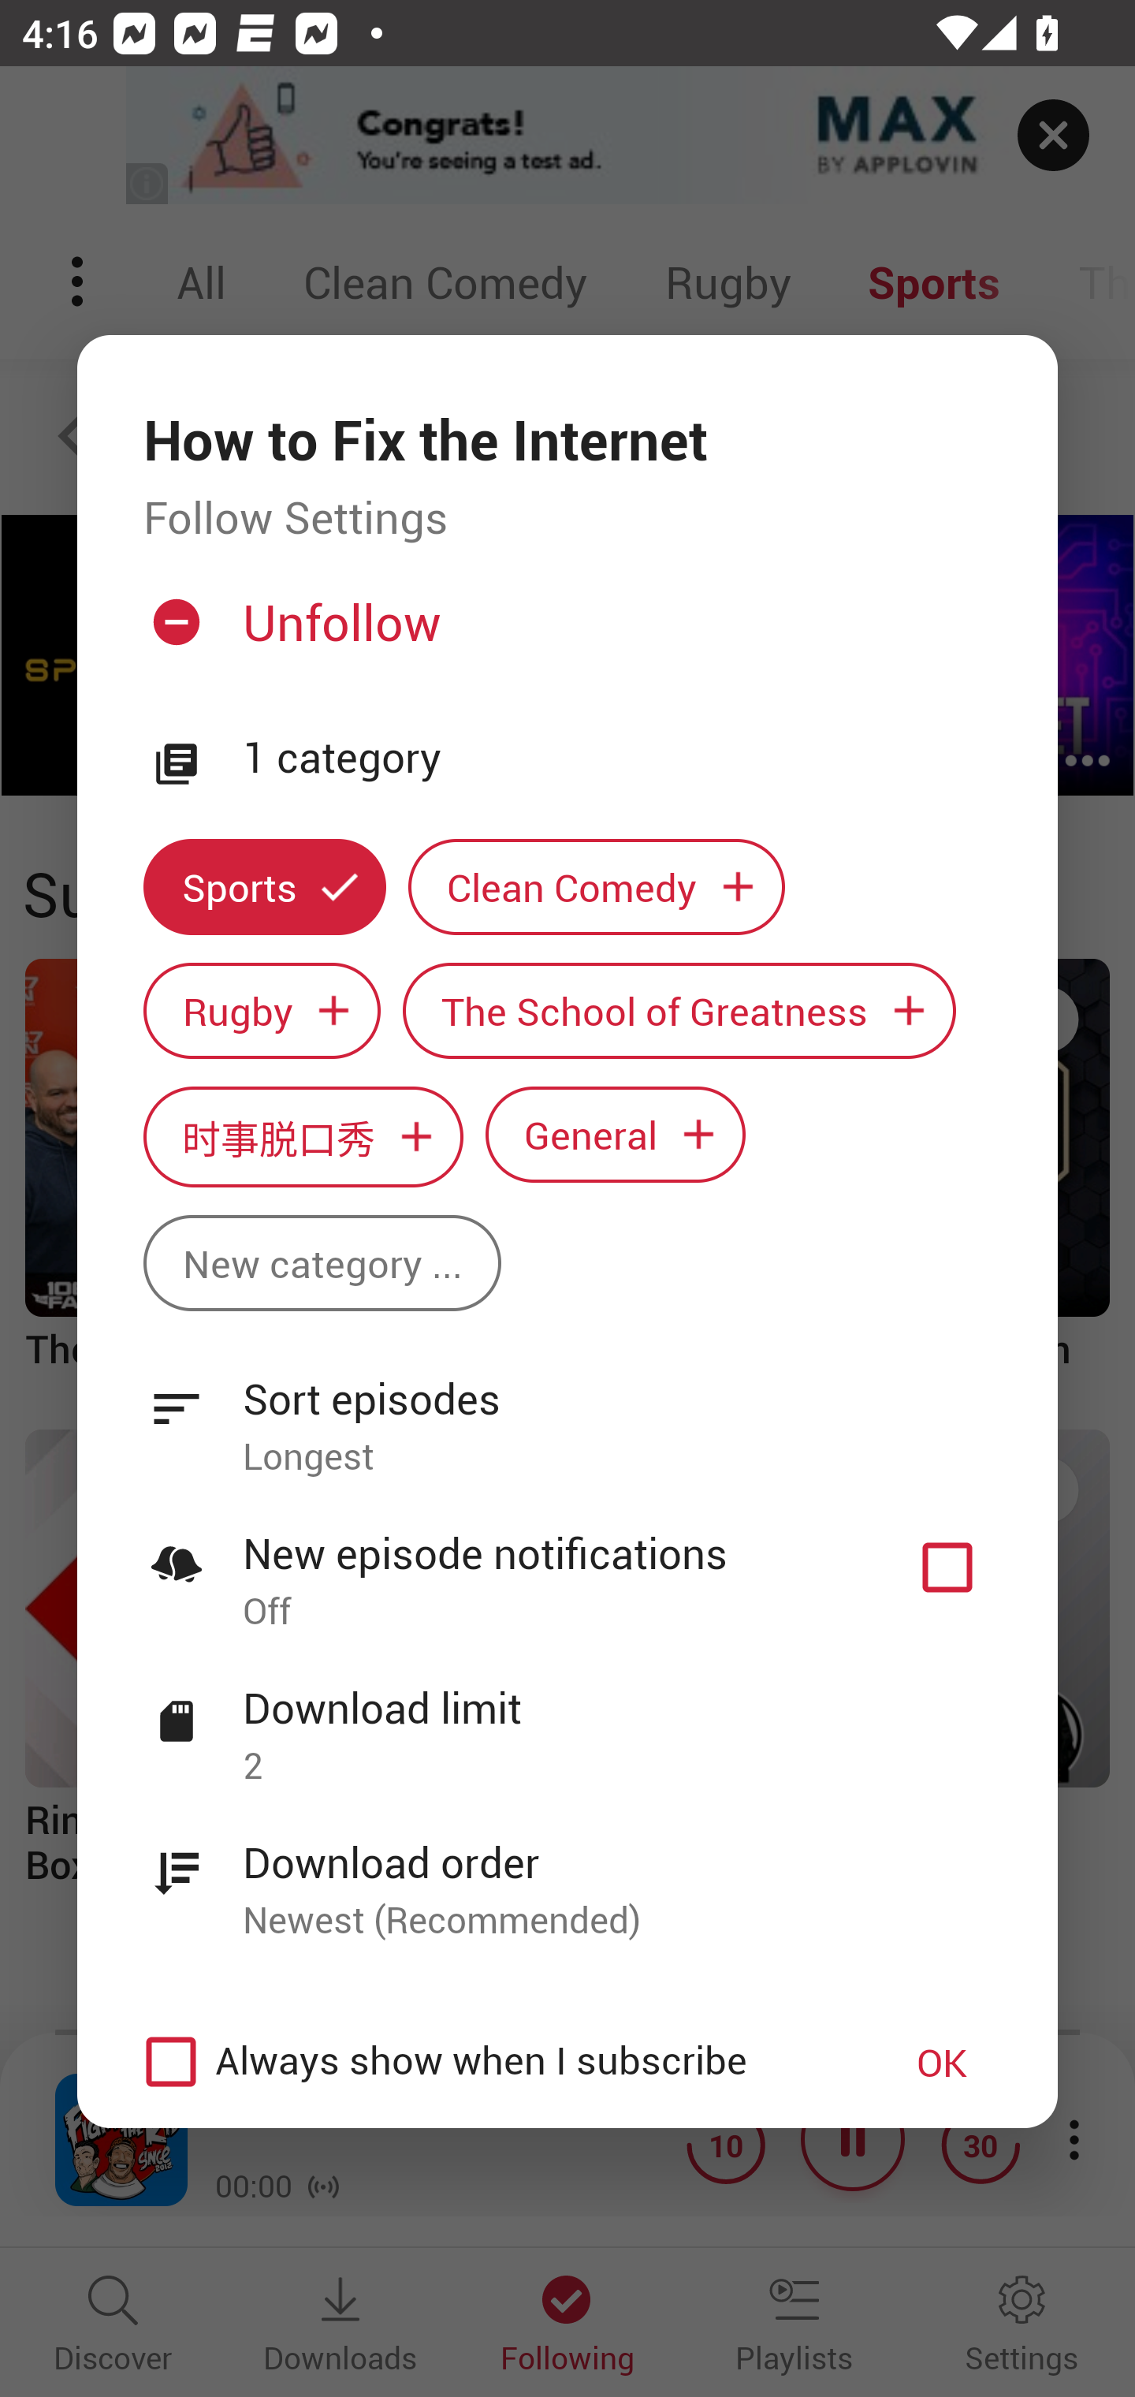 This screenshot has height=2397, width=1135. What do you see at coordinates (942, 2063) in the screenshot?
I see `OK` at bounding box center [942, 2063].